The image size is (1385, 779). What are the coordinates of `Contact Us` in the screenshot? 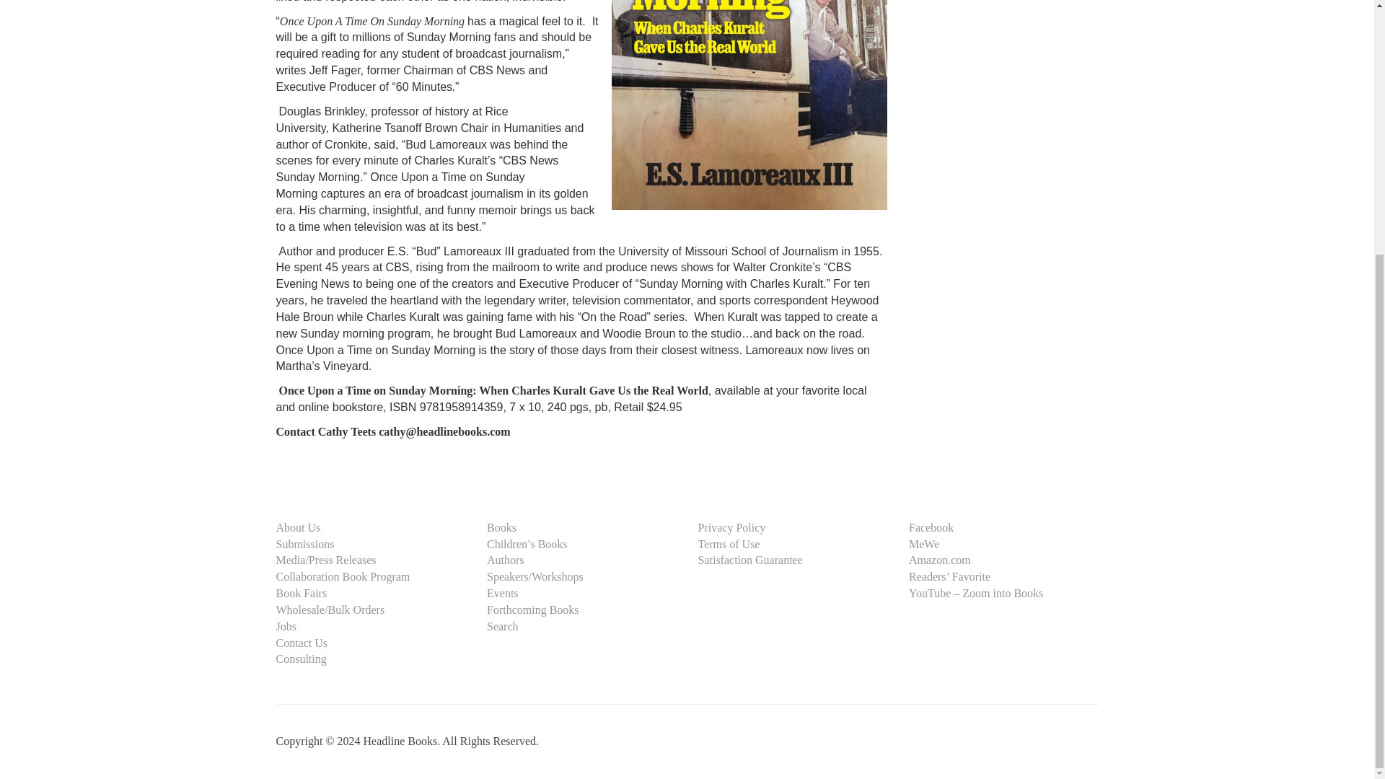 It's located at (302, 643).